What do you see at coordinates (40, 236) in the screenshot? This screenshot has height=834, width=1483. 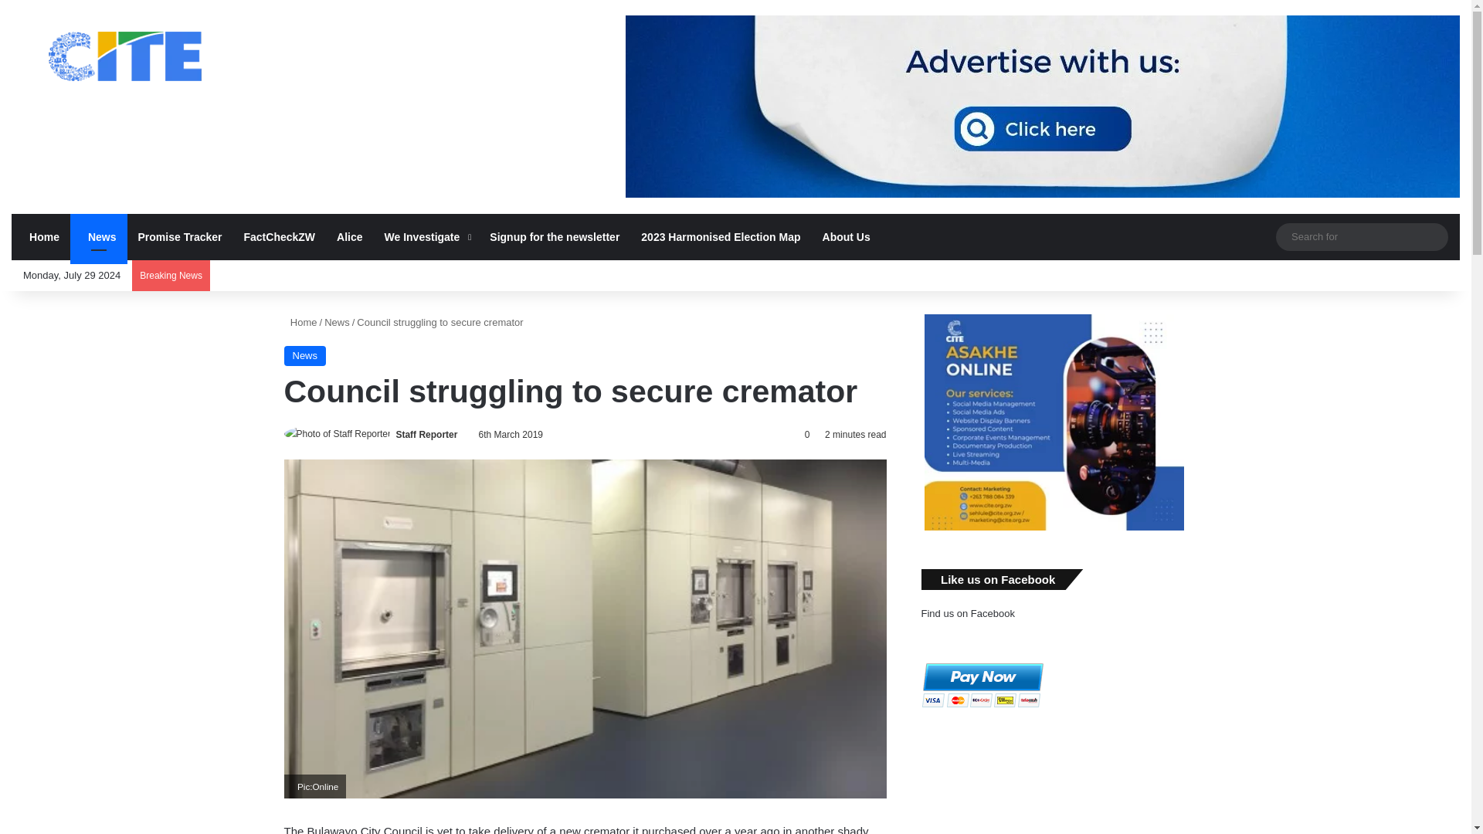 I see `Home` at bounding box center [40, 236].